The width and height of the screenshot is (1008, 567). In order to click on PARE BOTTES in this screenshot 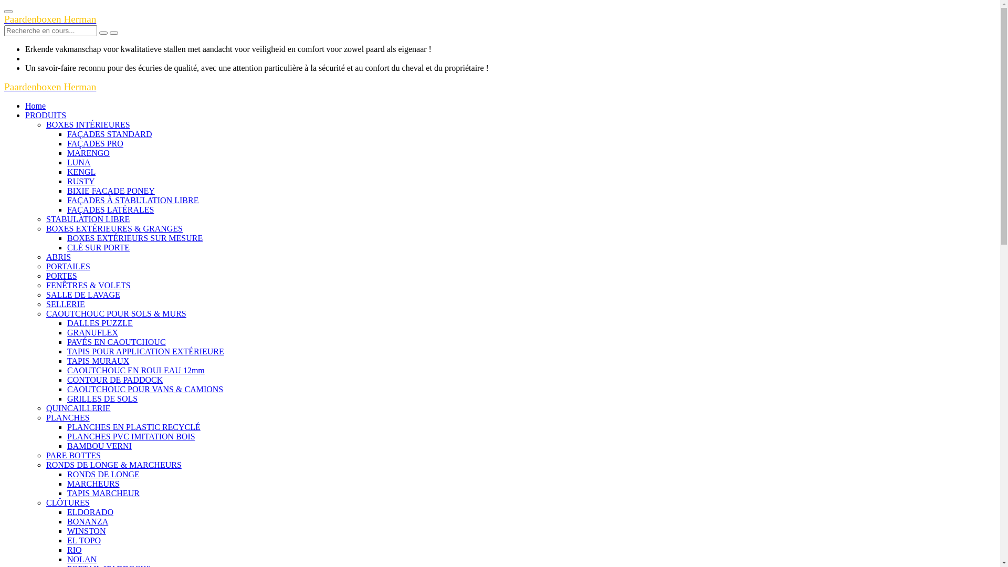, I will do `click(73, 456)`.